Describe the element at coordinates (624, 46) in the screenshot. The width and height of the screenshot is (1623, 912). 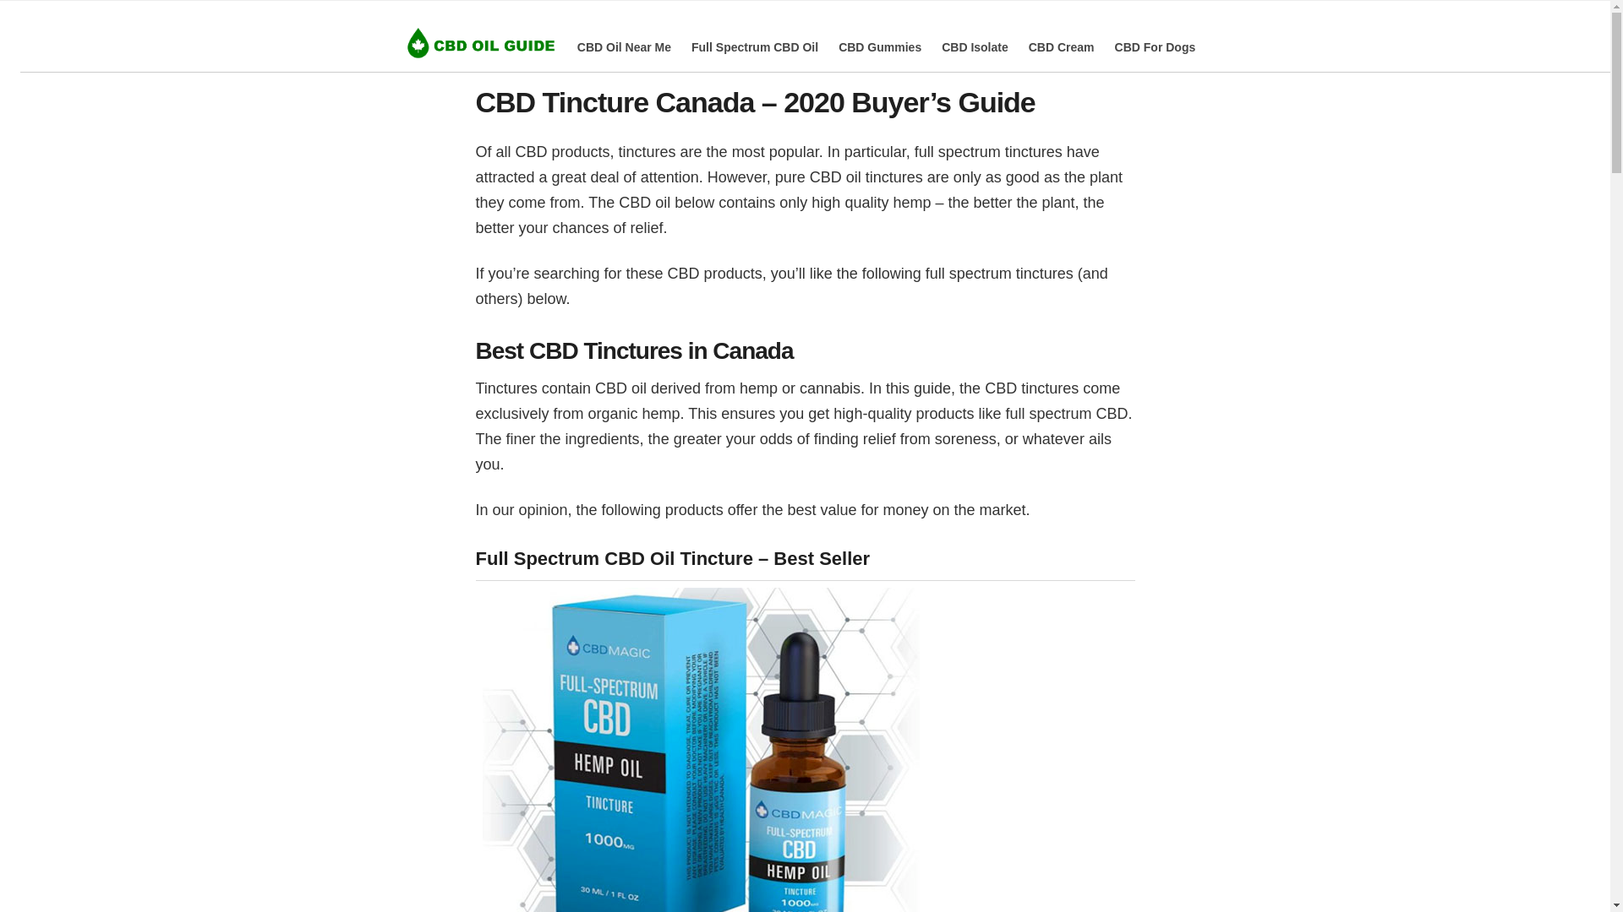
I see `CBD Oil Near Me` at that location.